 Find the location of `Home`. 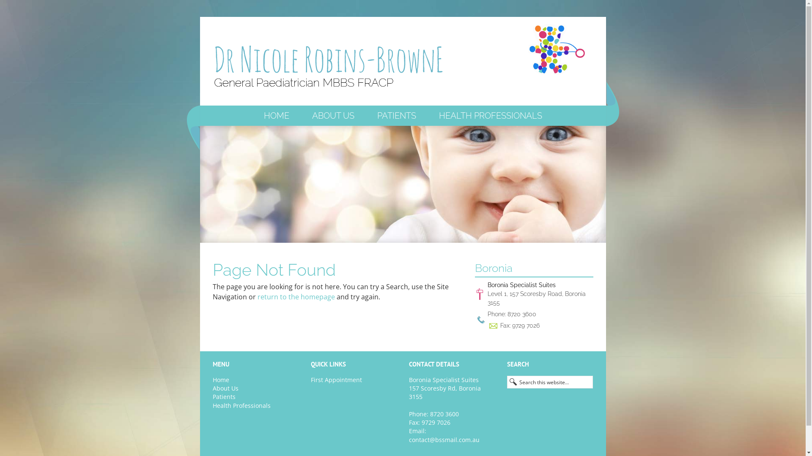

Home is located at coordinates (221, 380).